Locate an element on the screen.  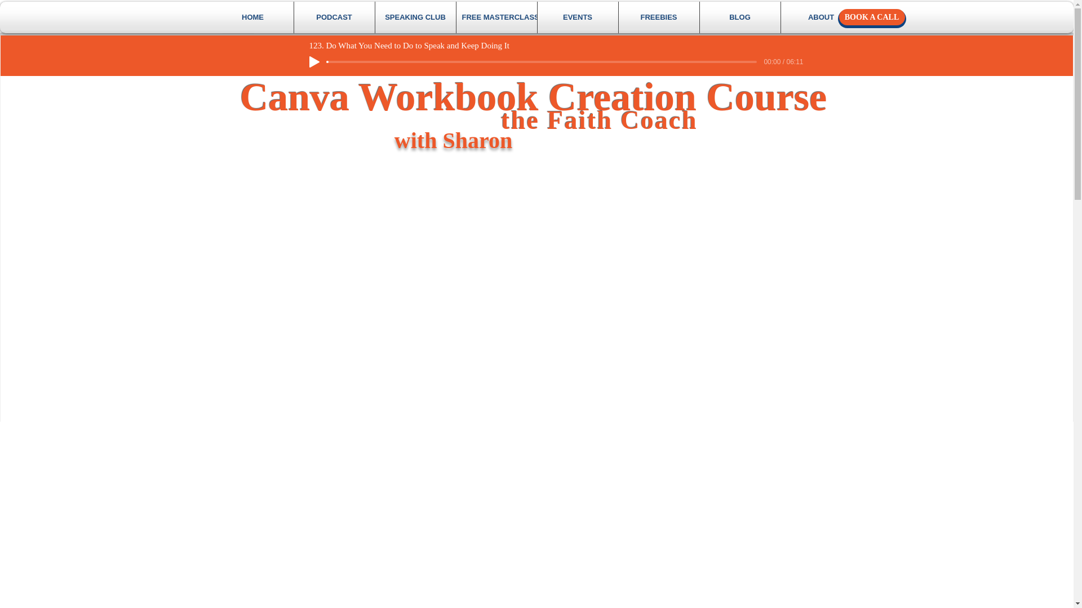
PODCAST is located at coordinates (334, 17).